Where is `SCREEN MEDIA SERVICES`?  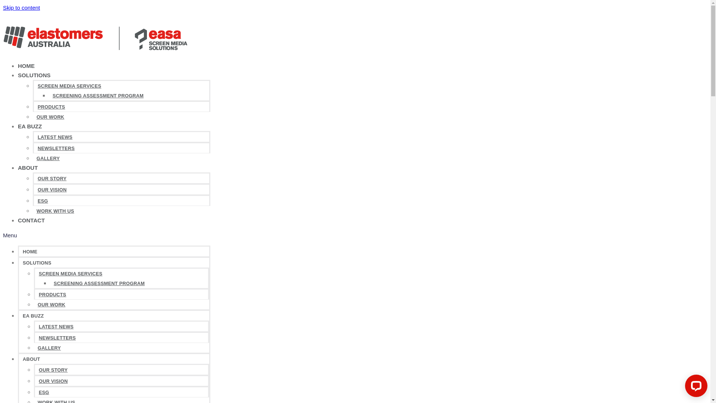 SCREEN MEDIA SERVICES is located at coordinates (69, 86).